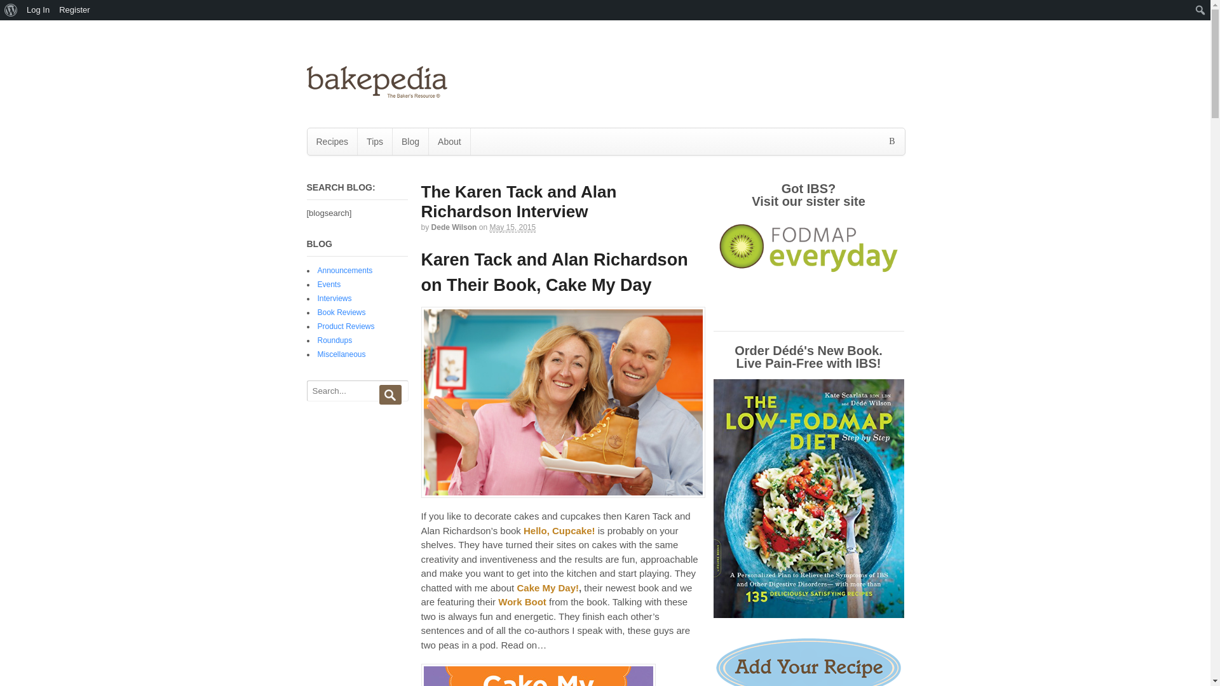 This screenshot has height=686, width=1220. What do you see at coordinates (334, 340) in the screenshot?
I see `Roundups` at bounding box center [334, 340].